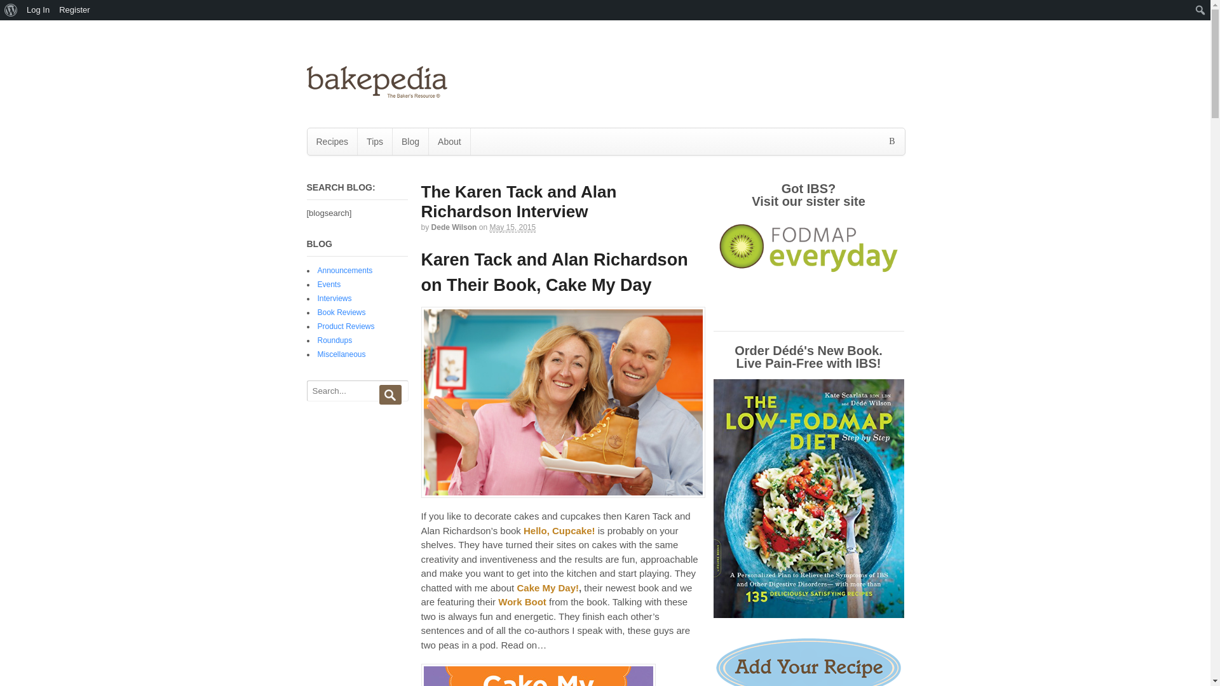 This screenshot has height=686, width=1220. What do you see at coordinates (334, 340) in the screenshot?
I see `Roundups` at bounding box center [334, 340].